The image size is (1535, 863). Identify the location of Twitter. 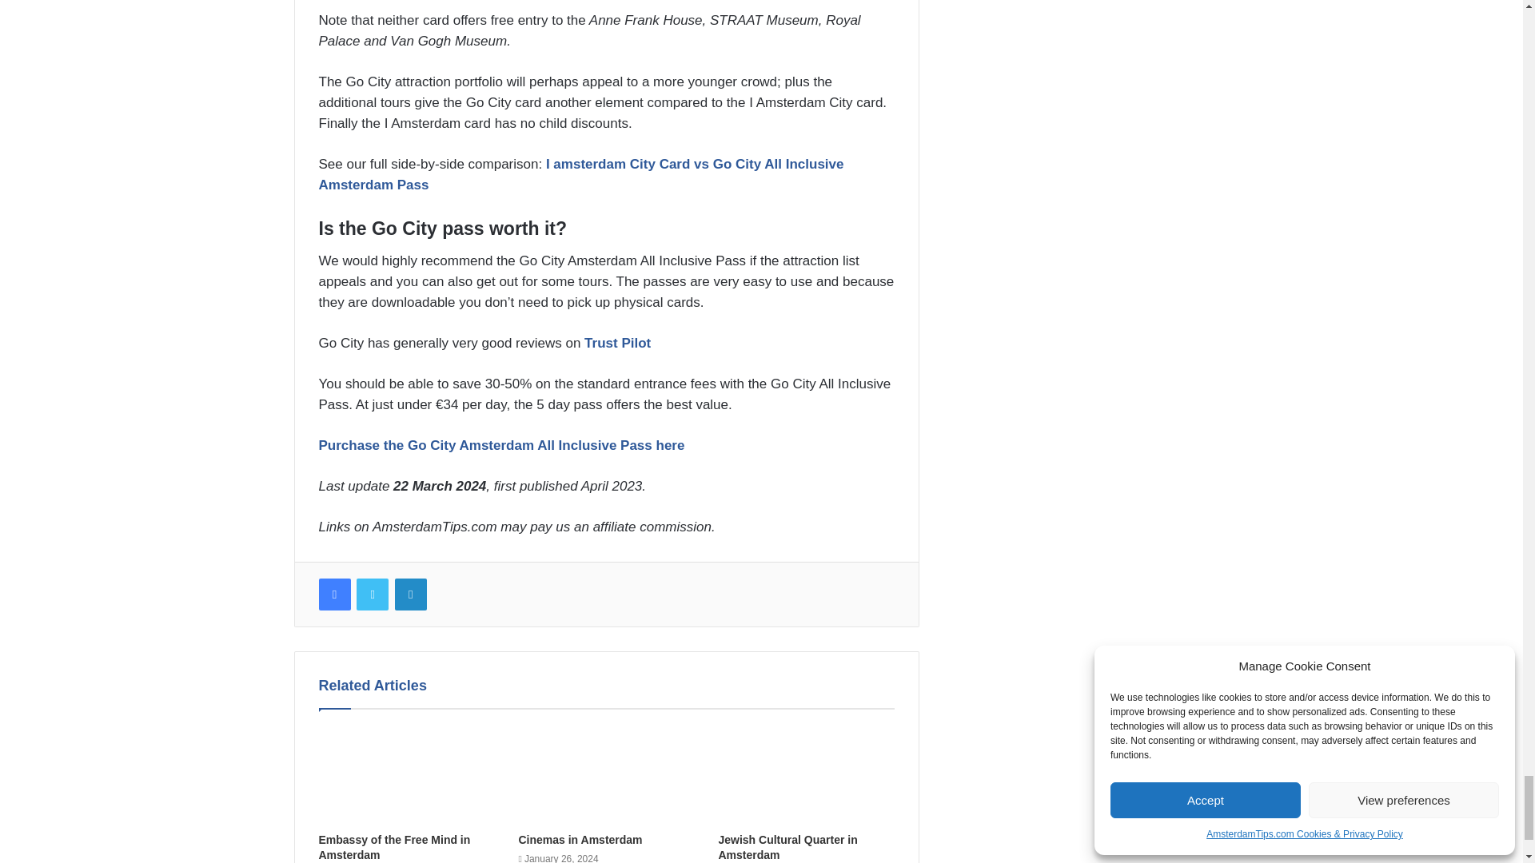
(372, 594).